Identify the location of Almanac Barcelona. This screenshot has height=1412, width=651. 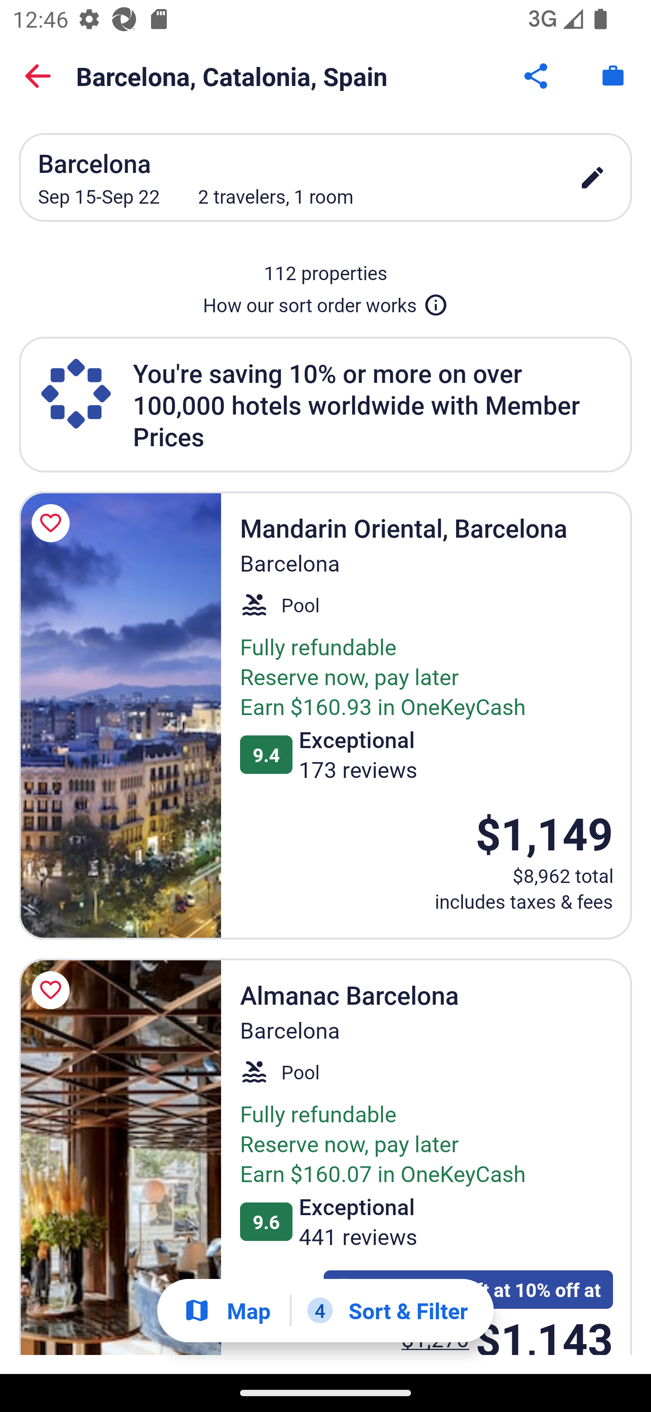
(120, 1157).